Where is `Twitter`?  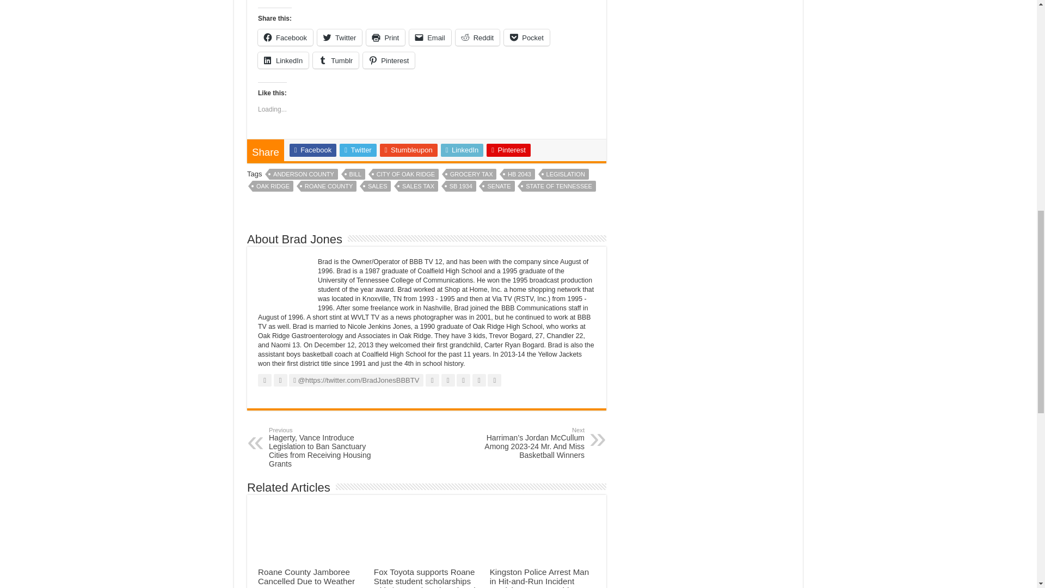 Twitter is located at coordinates (340, 38).